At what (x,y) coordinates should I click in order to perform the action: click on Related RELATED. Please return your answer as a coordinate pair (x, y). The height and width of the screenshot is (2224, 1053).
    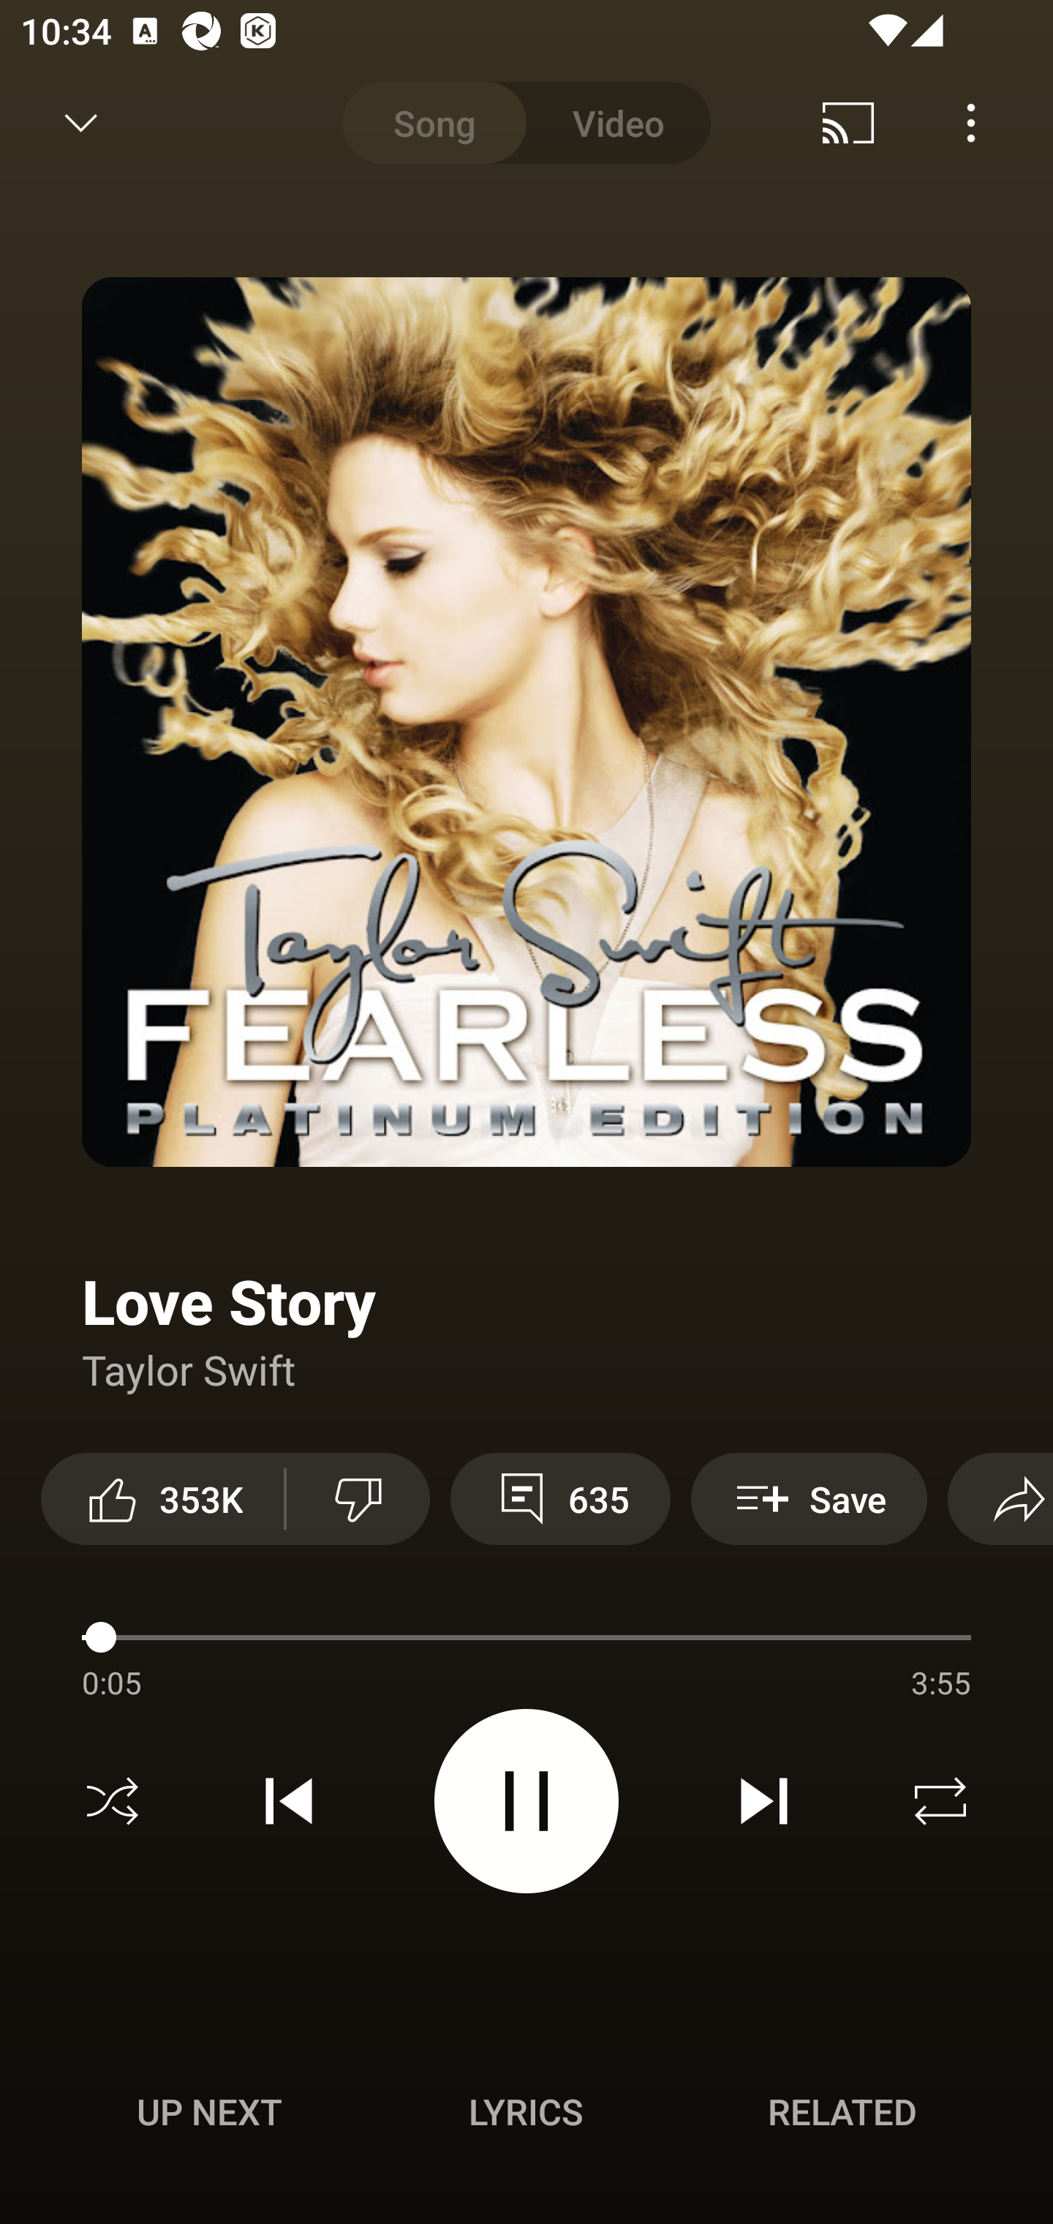
    Looking at the image, I should click on (842, 2111).